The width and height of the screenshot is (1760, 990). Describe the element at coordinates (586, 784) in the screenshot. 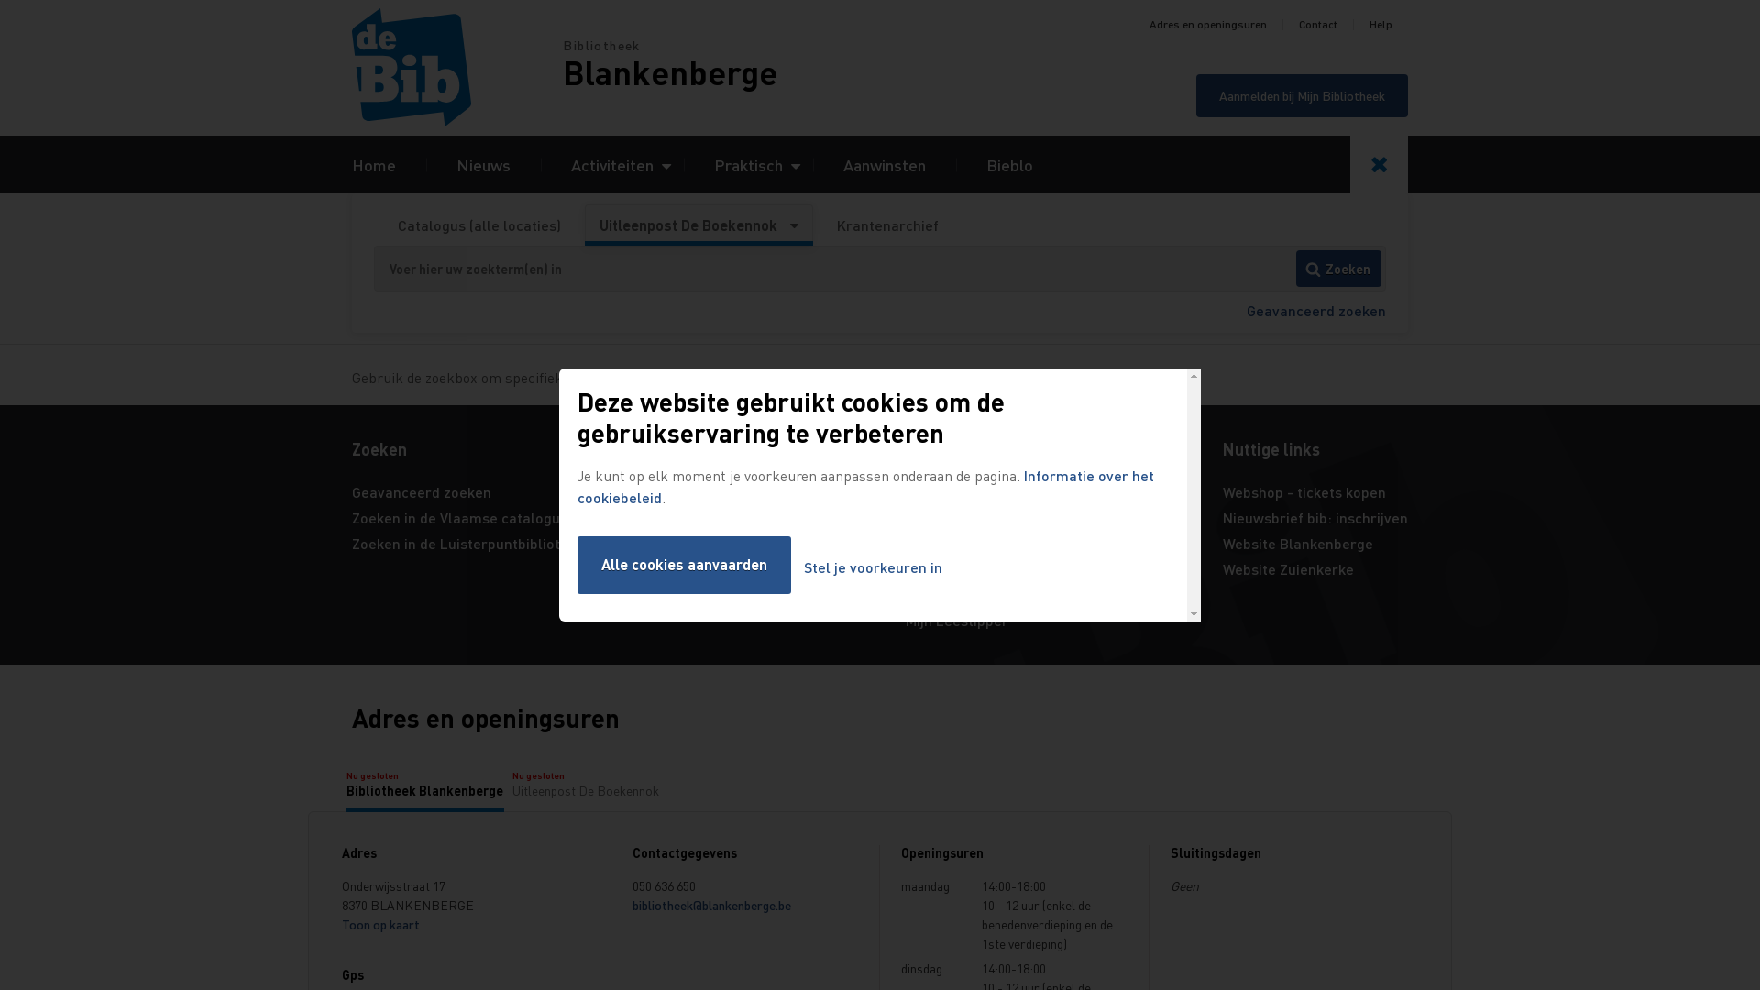

I see `Nu gesloten
Uitleenpost De Boekennok` at that location.